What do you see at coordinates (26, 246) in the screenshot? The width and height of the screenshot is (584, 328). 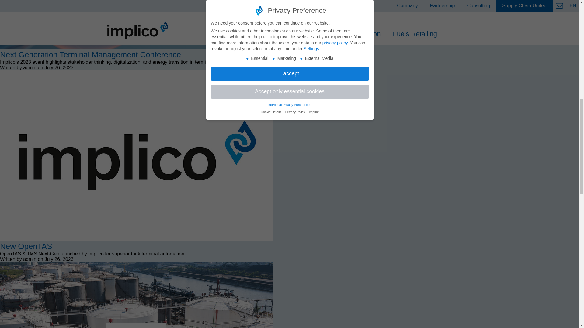 I see `Permalink to New OpenTAS` at bounding box center [26, 246].